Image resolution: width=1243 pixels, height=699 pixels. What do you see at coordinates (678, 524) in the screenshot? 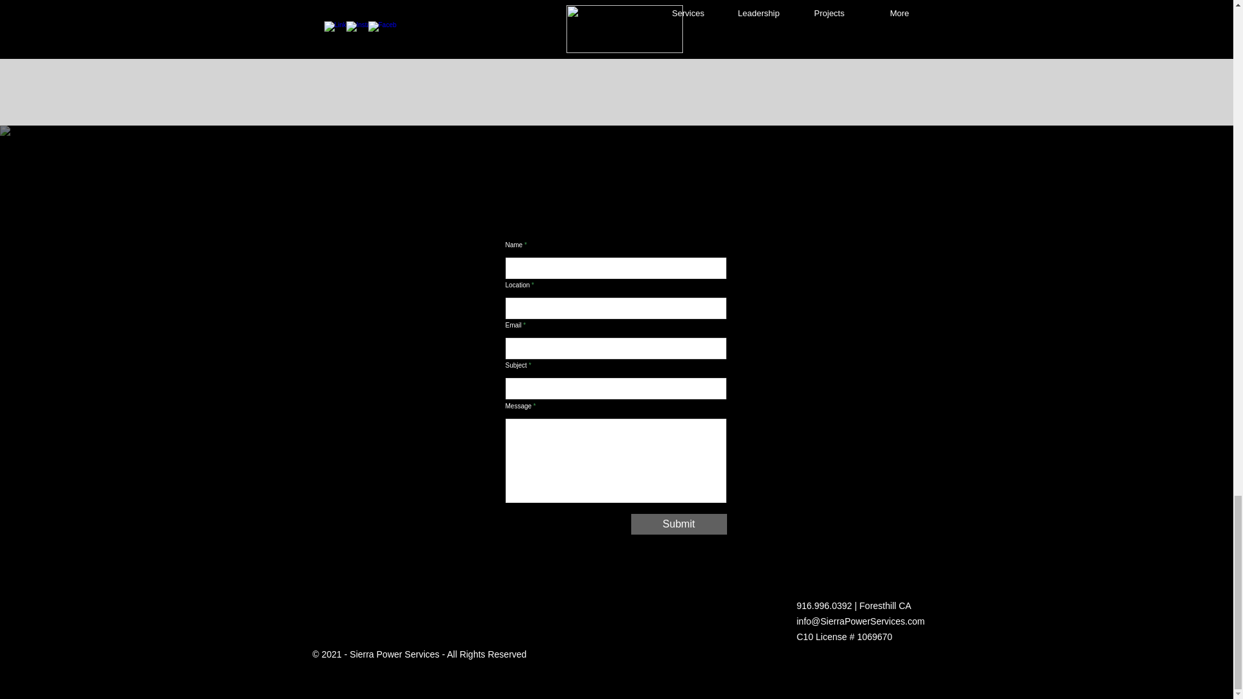
I see `Submit` at bounding box center [678, 524].